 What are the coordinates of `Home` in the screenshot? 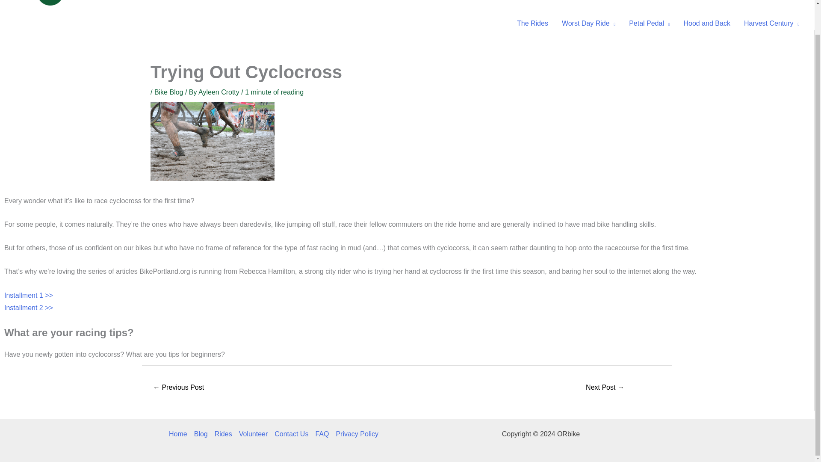 It's located at (664, 0).